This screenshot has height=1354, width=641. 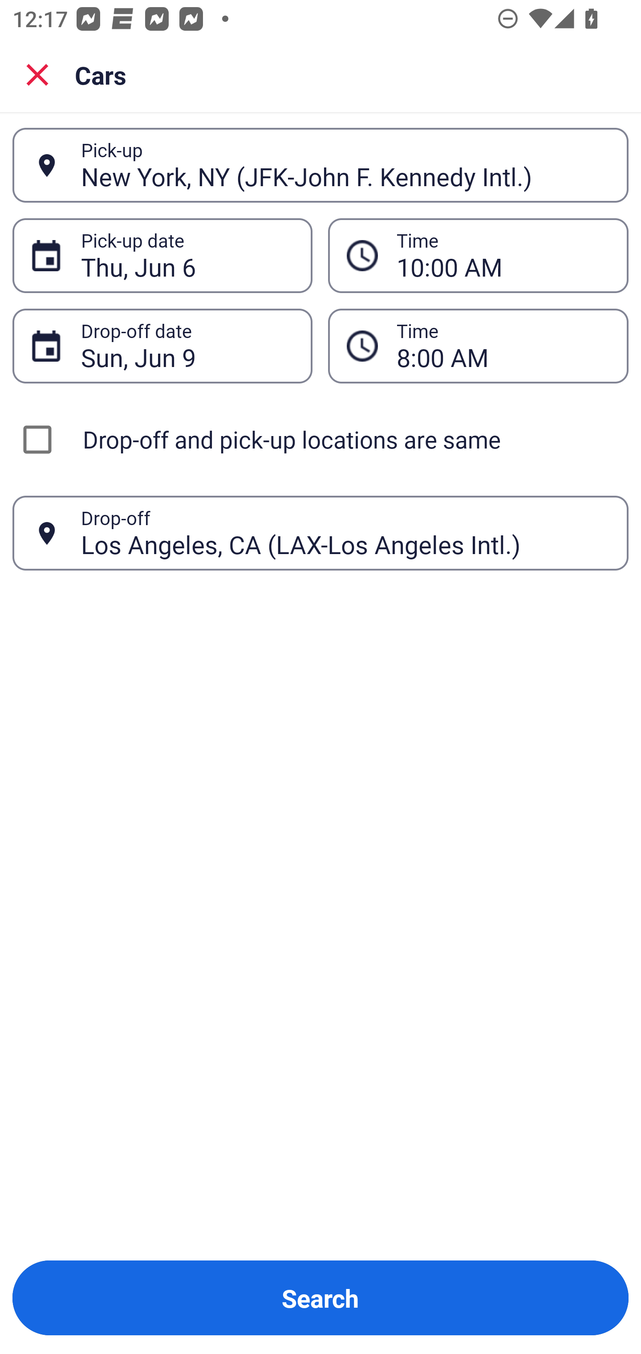 I want to click on Los Angeles, CA (LAX-Los Angeles Intl.) Drop-off, so click(x=320, y=533).